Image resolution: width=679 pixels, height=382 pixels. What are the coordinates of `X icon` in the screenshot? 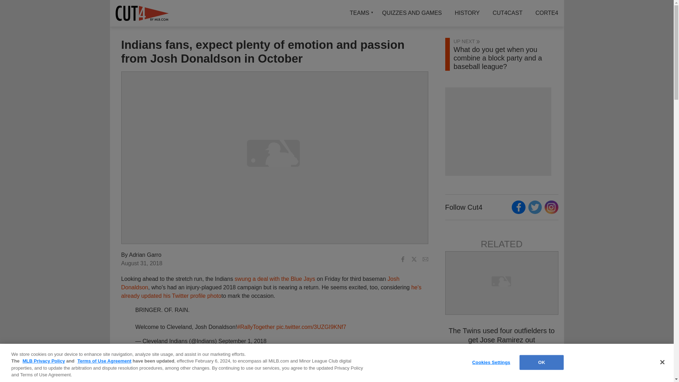 It's located at (414, 259).